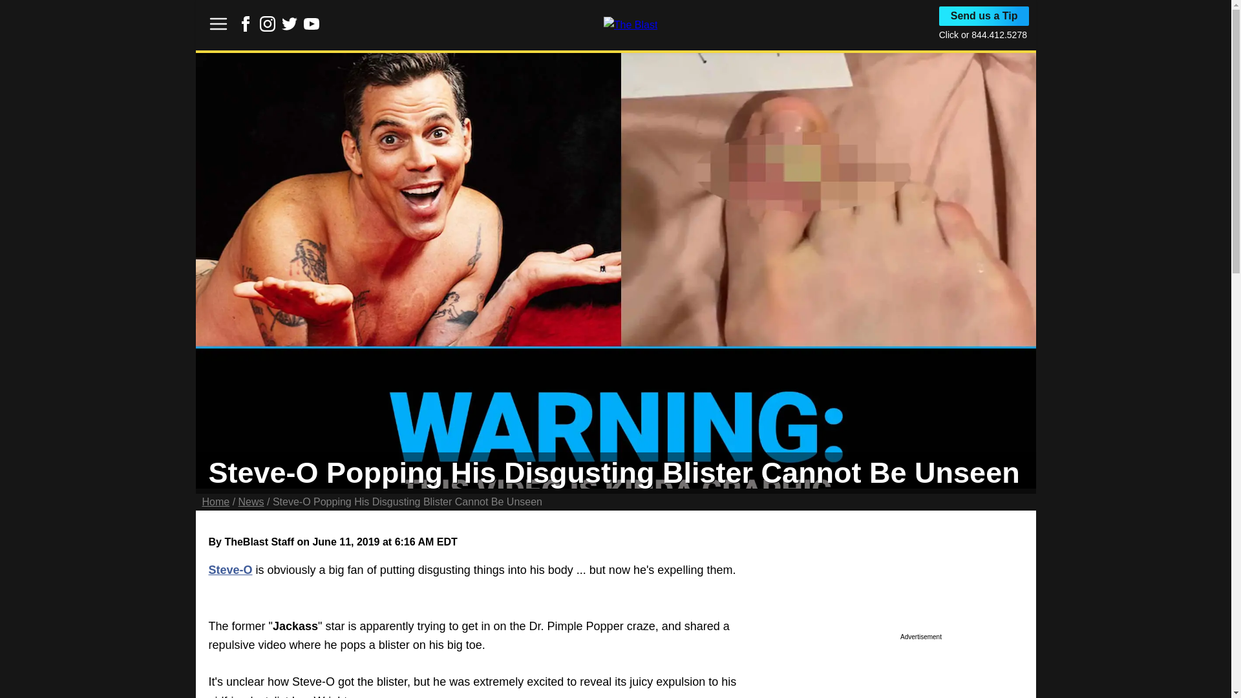 Image resolution: width=1241 pixels, height=698 pixels. I want to click on Steve-O, so click(230, 570).